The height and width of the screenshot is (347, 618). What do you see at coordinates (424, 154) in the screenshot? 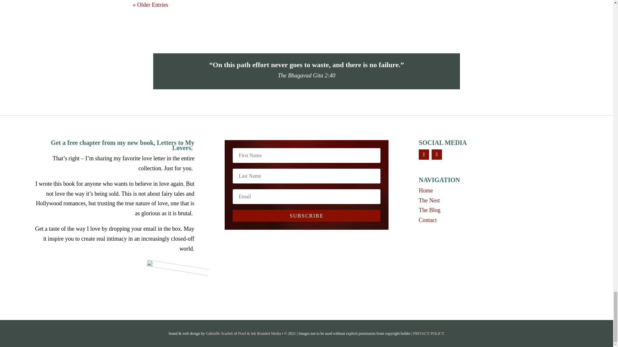
I see `Follow on Facebook` at bounding box center [424, 154].